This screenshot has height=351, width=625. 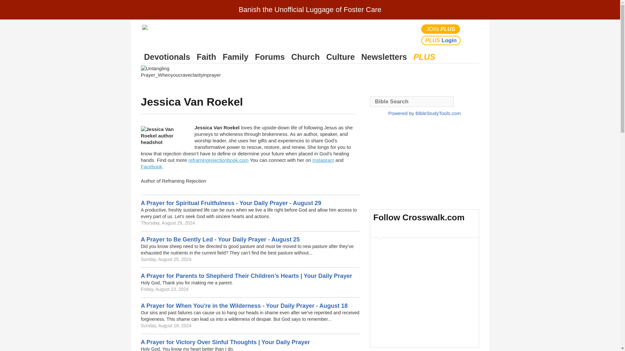 I want to click on PLUS Login, so click(x=441, y=40).